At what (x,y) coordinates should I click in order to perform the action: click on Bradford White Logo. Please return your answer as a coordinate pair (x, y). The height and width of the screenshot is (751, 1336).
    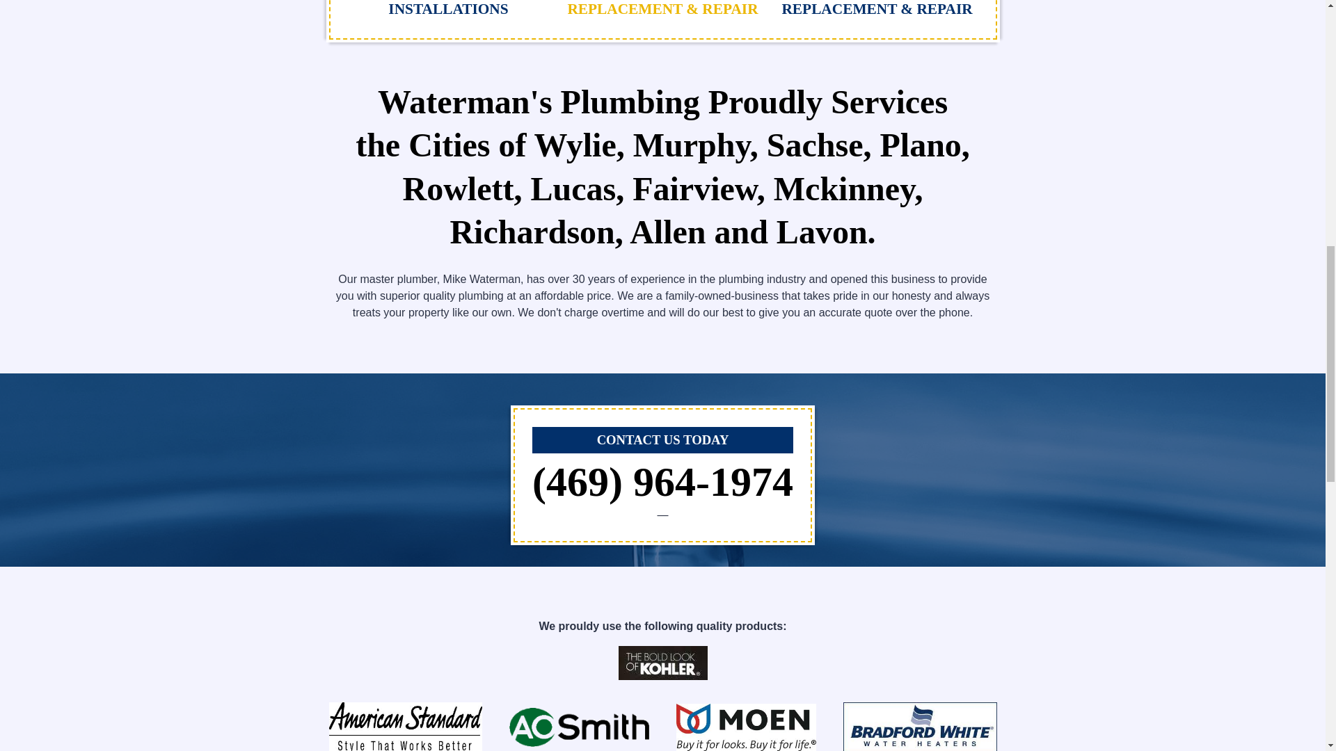
    Looking at the image, I should click on (920, 726).